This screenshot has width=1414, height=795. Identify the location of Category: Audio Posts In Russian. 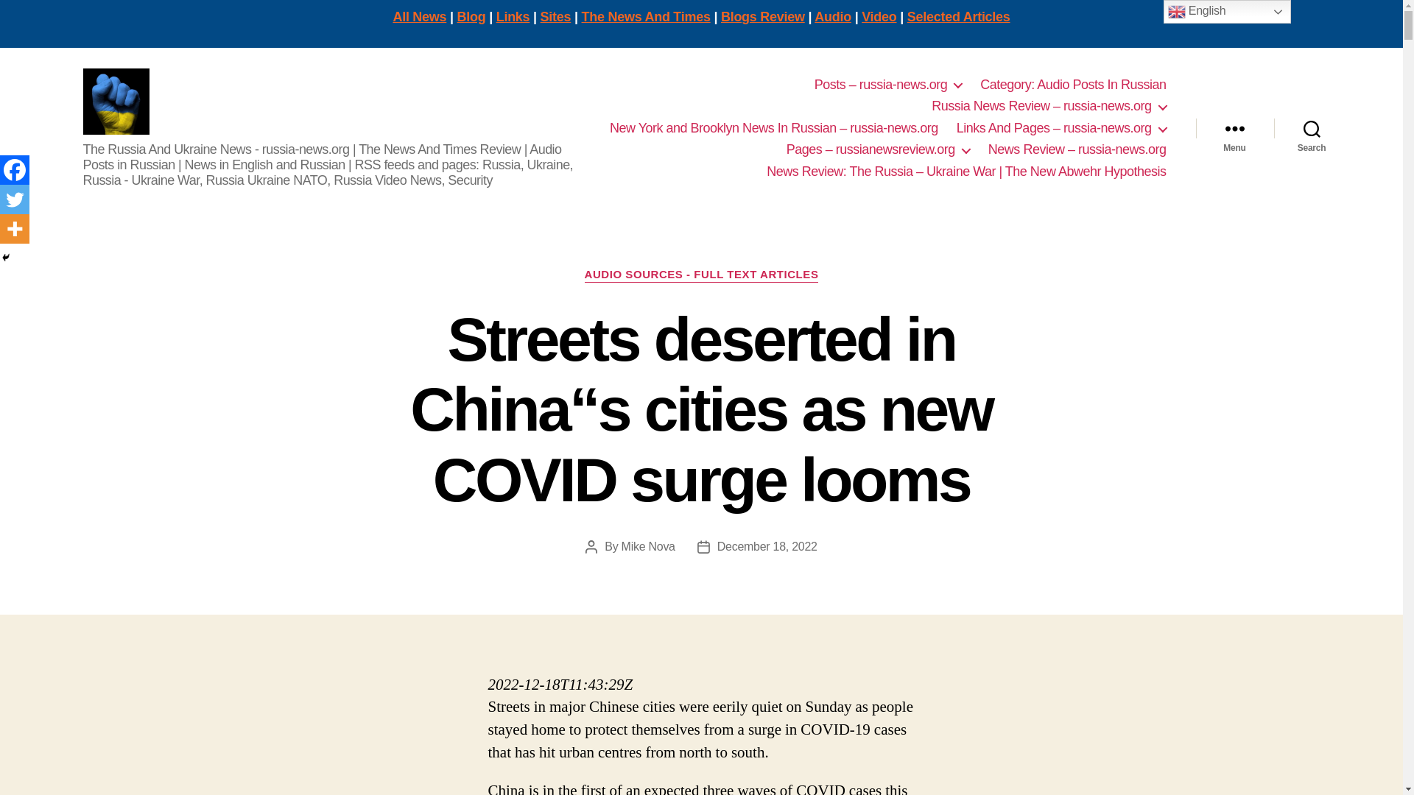
(1072, 85).